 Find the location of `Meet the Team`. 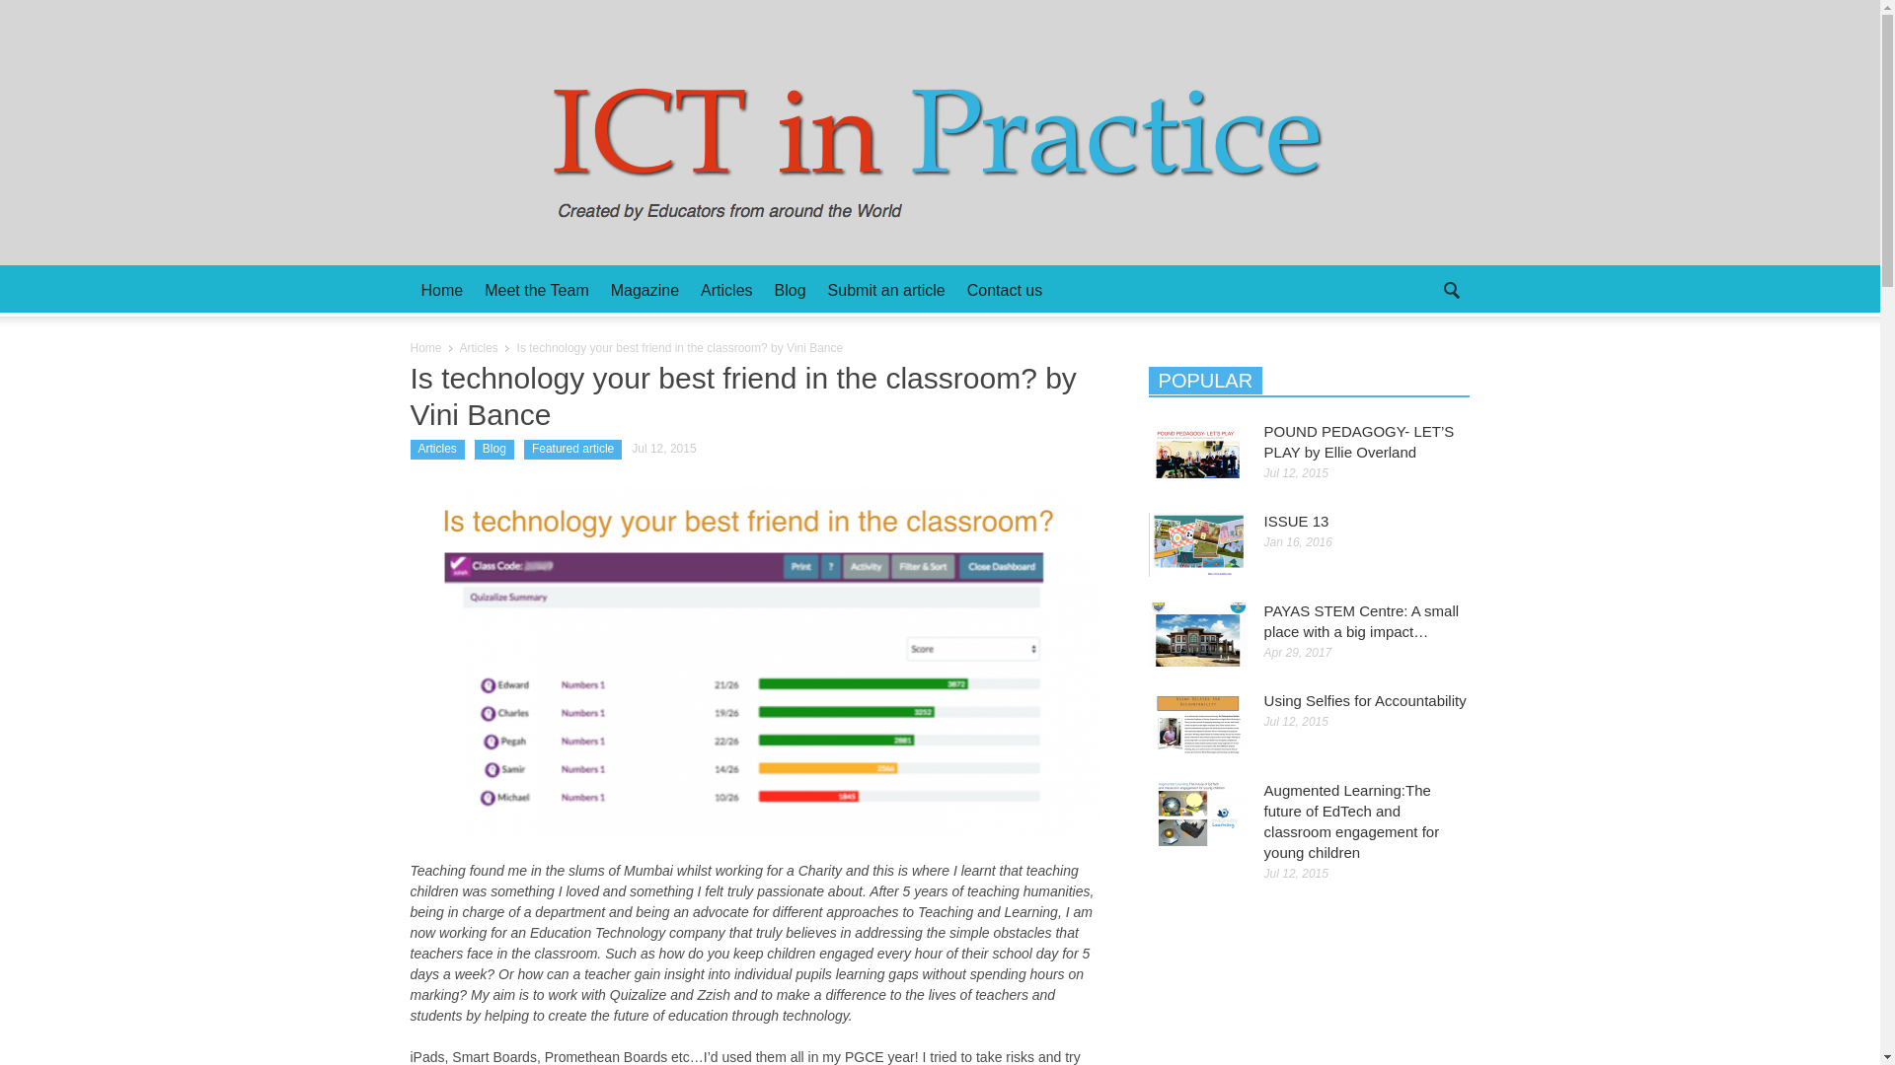

Meet the Team is located at coordinates (537, 290).